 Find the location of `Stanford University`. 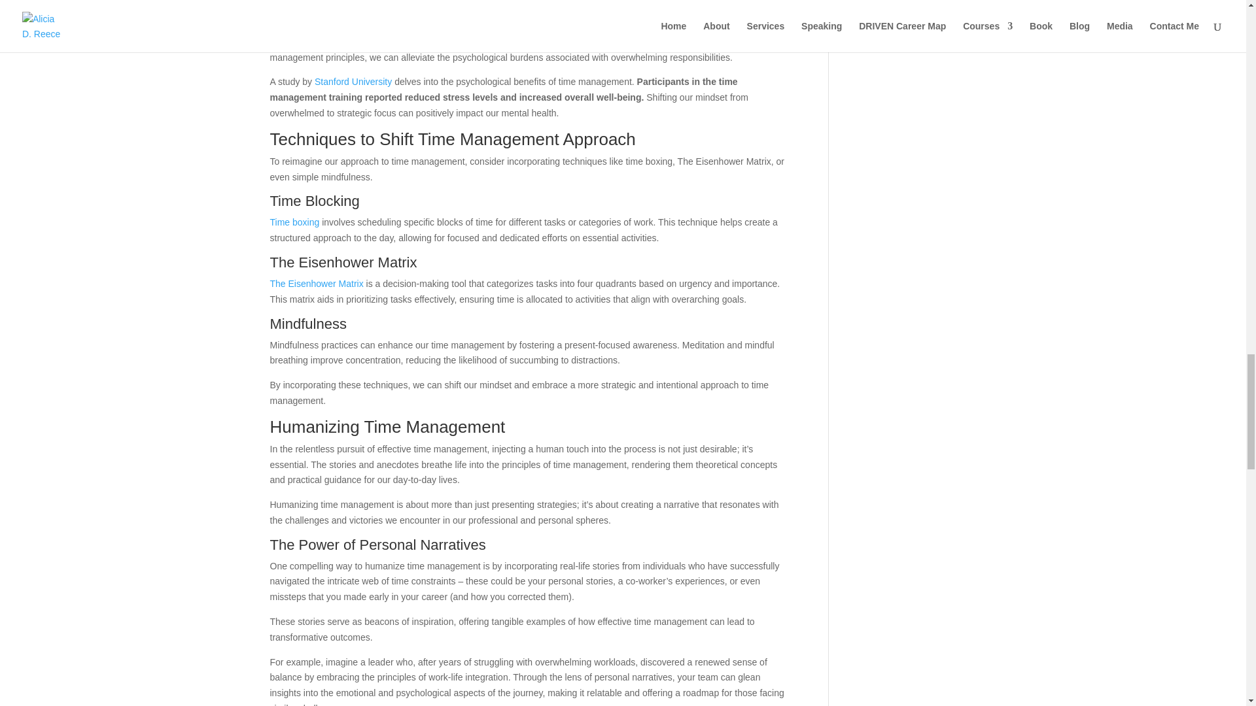

Stanford University is located at coordinates (353, 81).